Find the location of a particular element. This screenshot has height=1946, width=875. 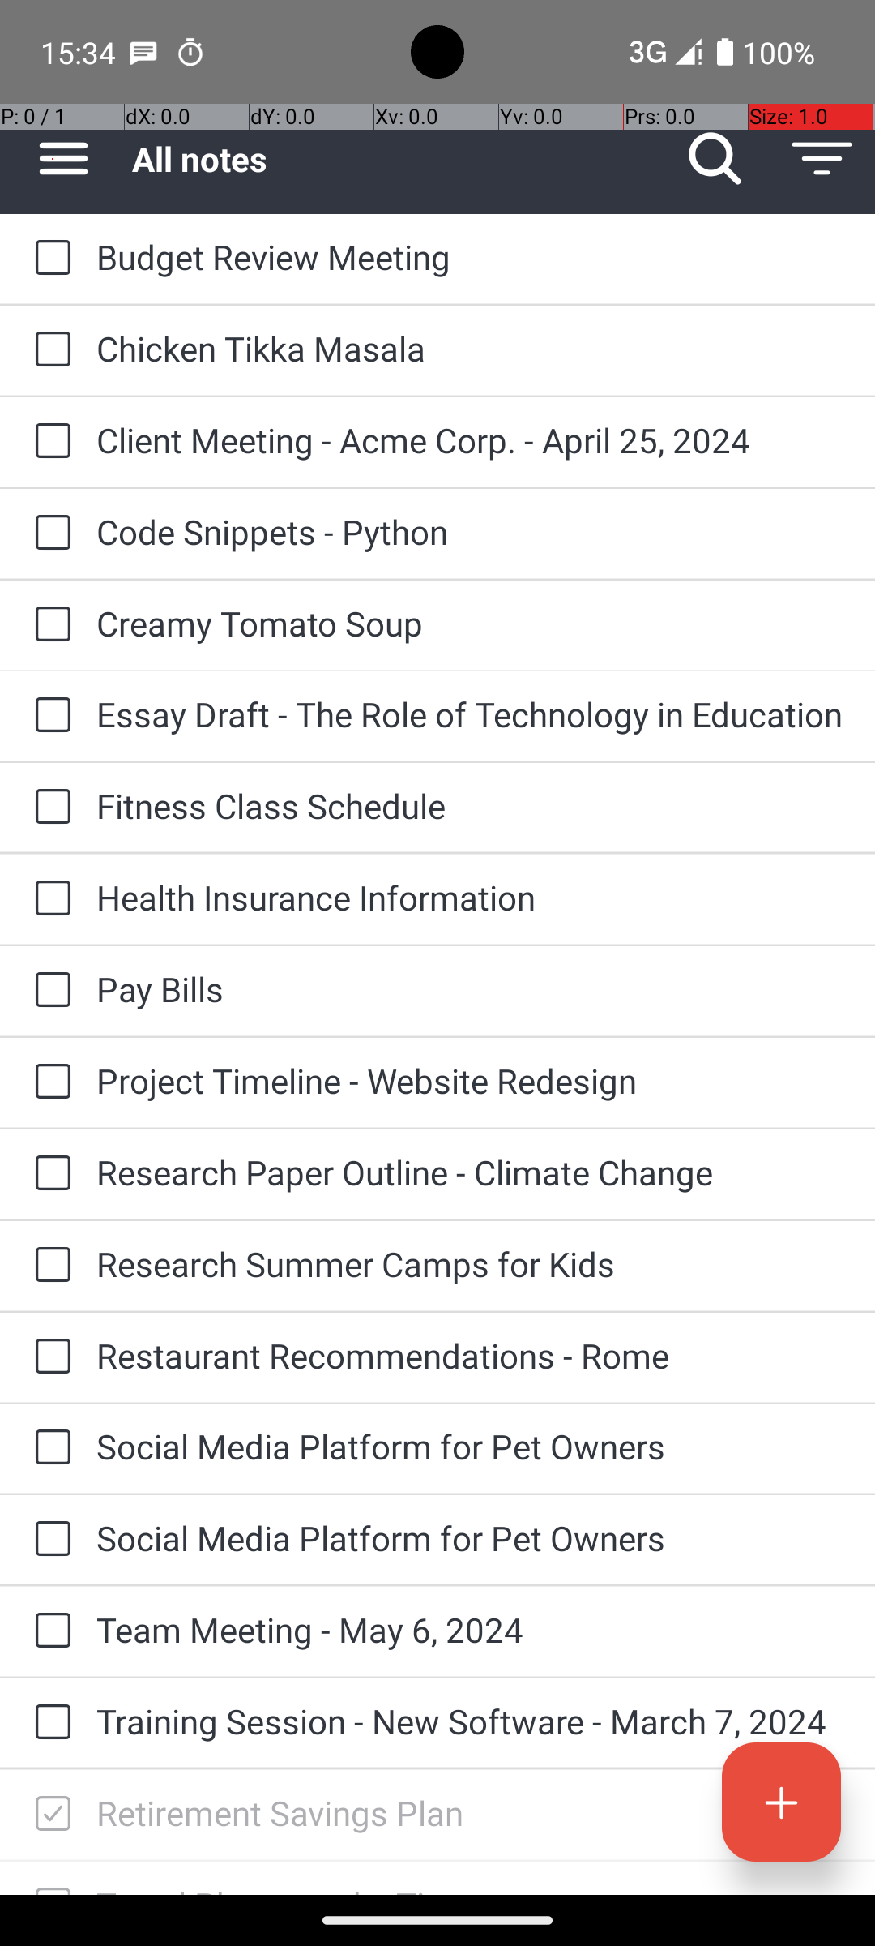

Training Session - New Software - March 7, 2024 is located at coordinates (470, 1721).